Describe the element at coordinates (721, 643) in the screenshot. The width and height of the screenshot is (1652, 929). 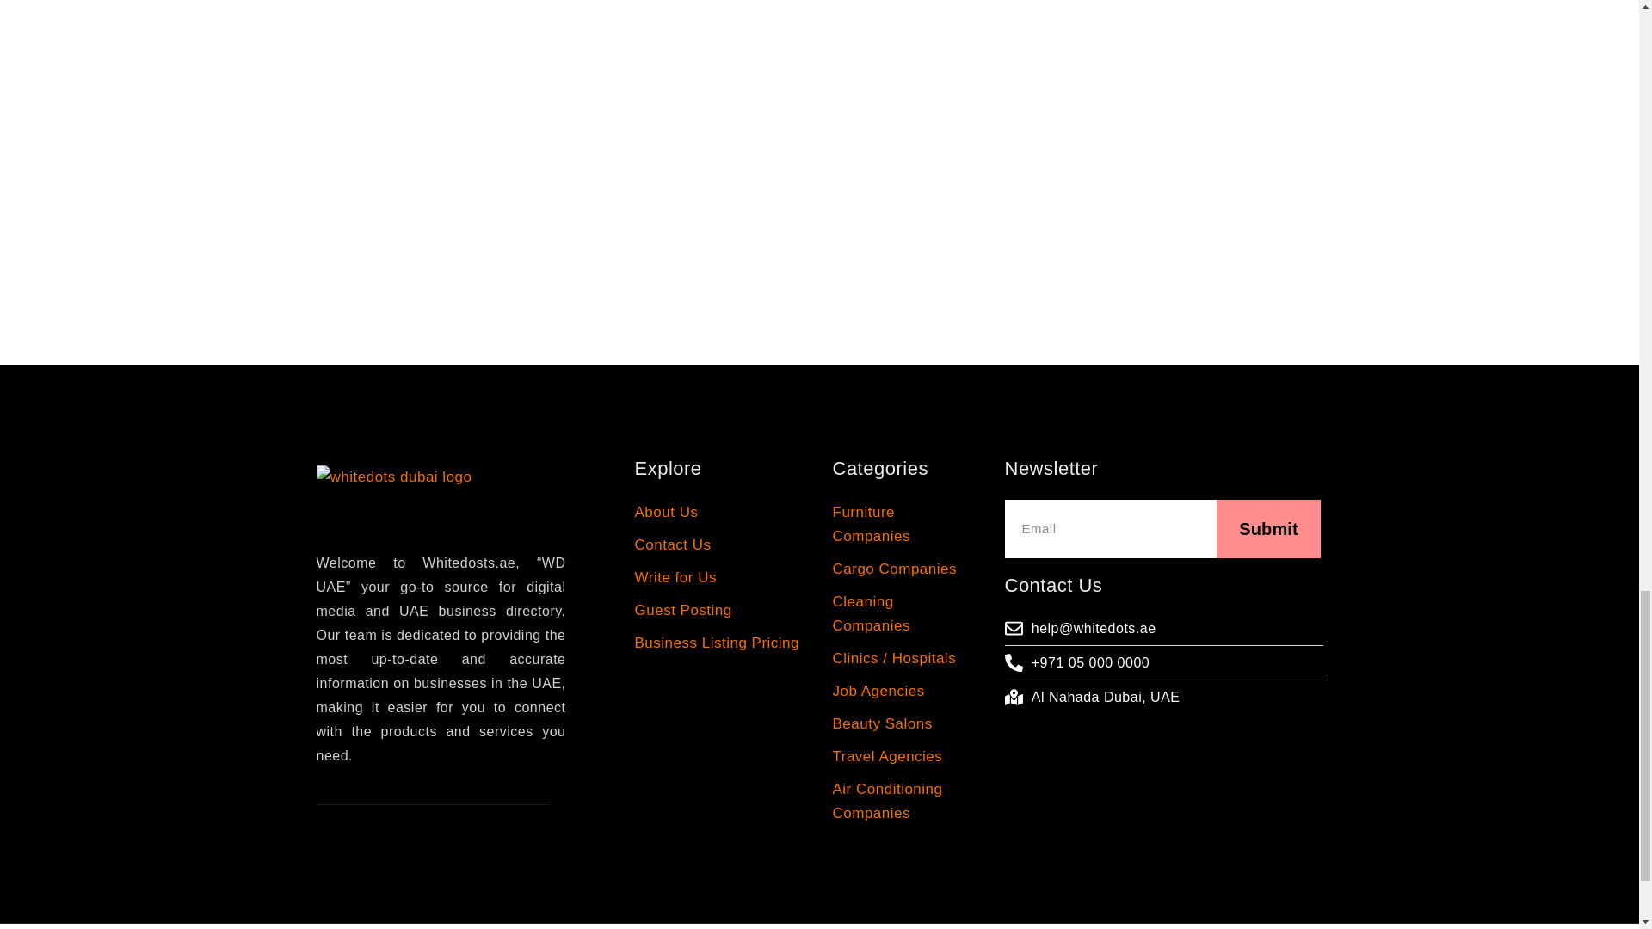
I see `Business Listing Pricing` at that location.